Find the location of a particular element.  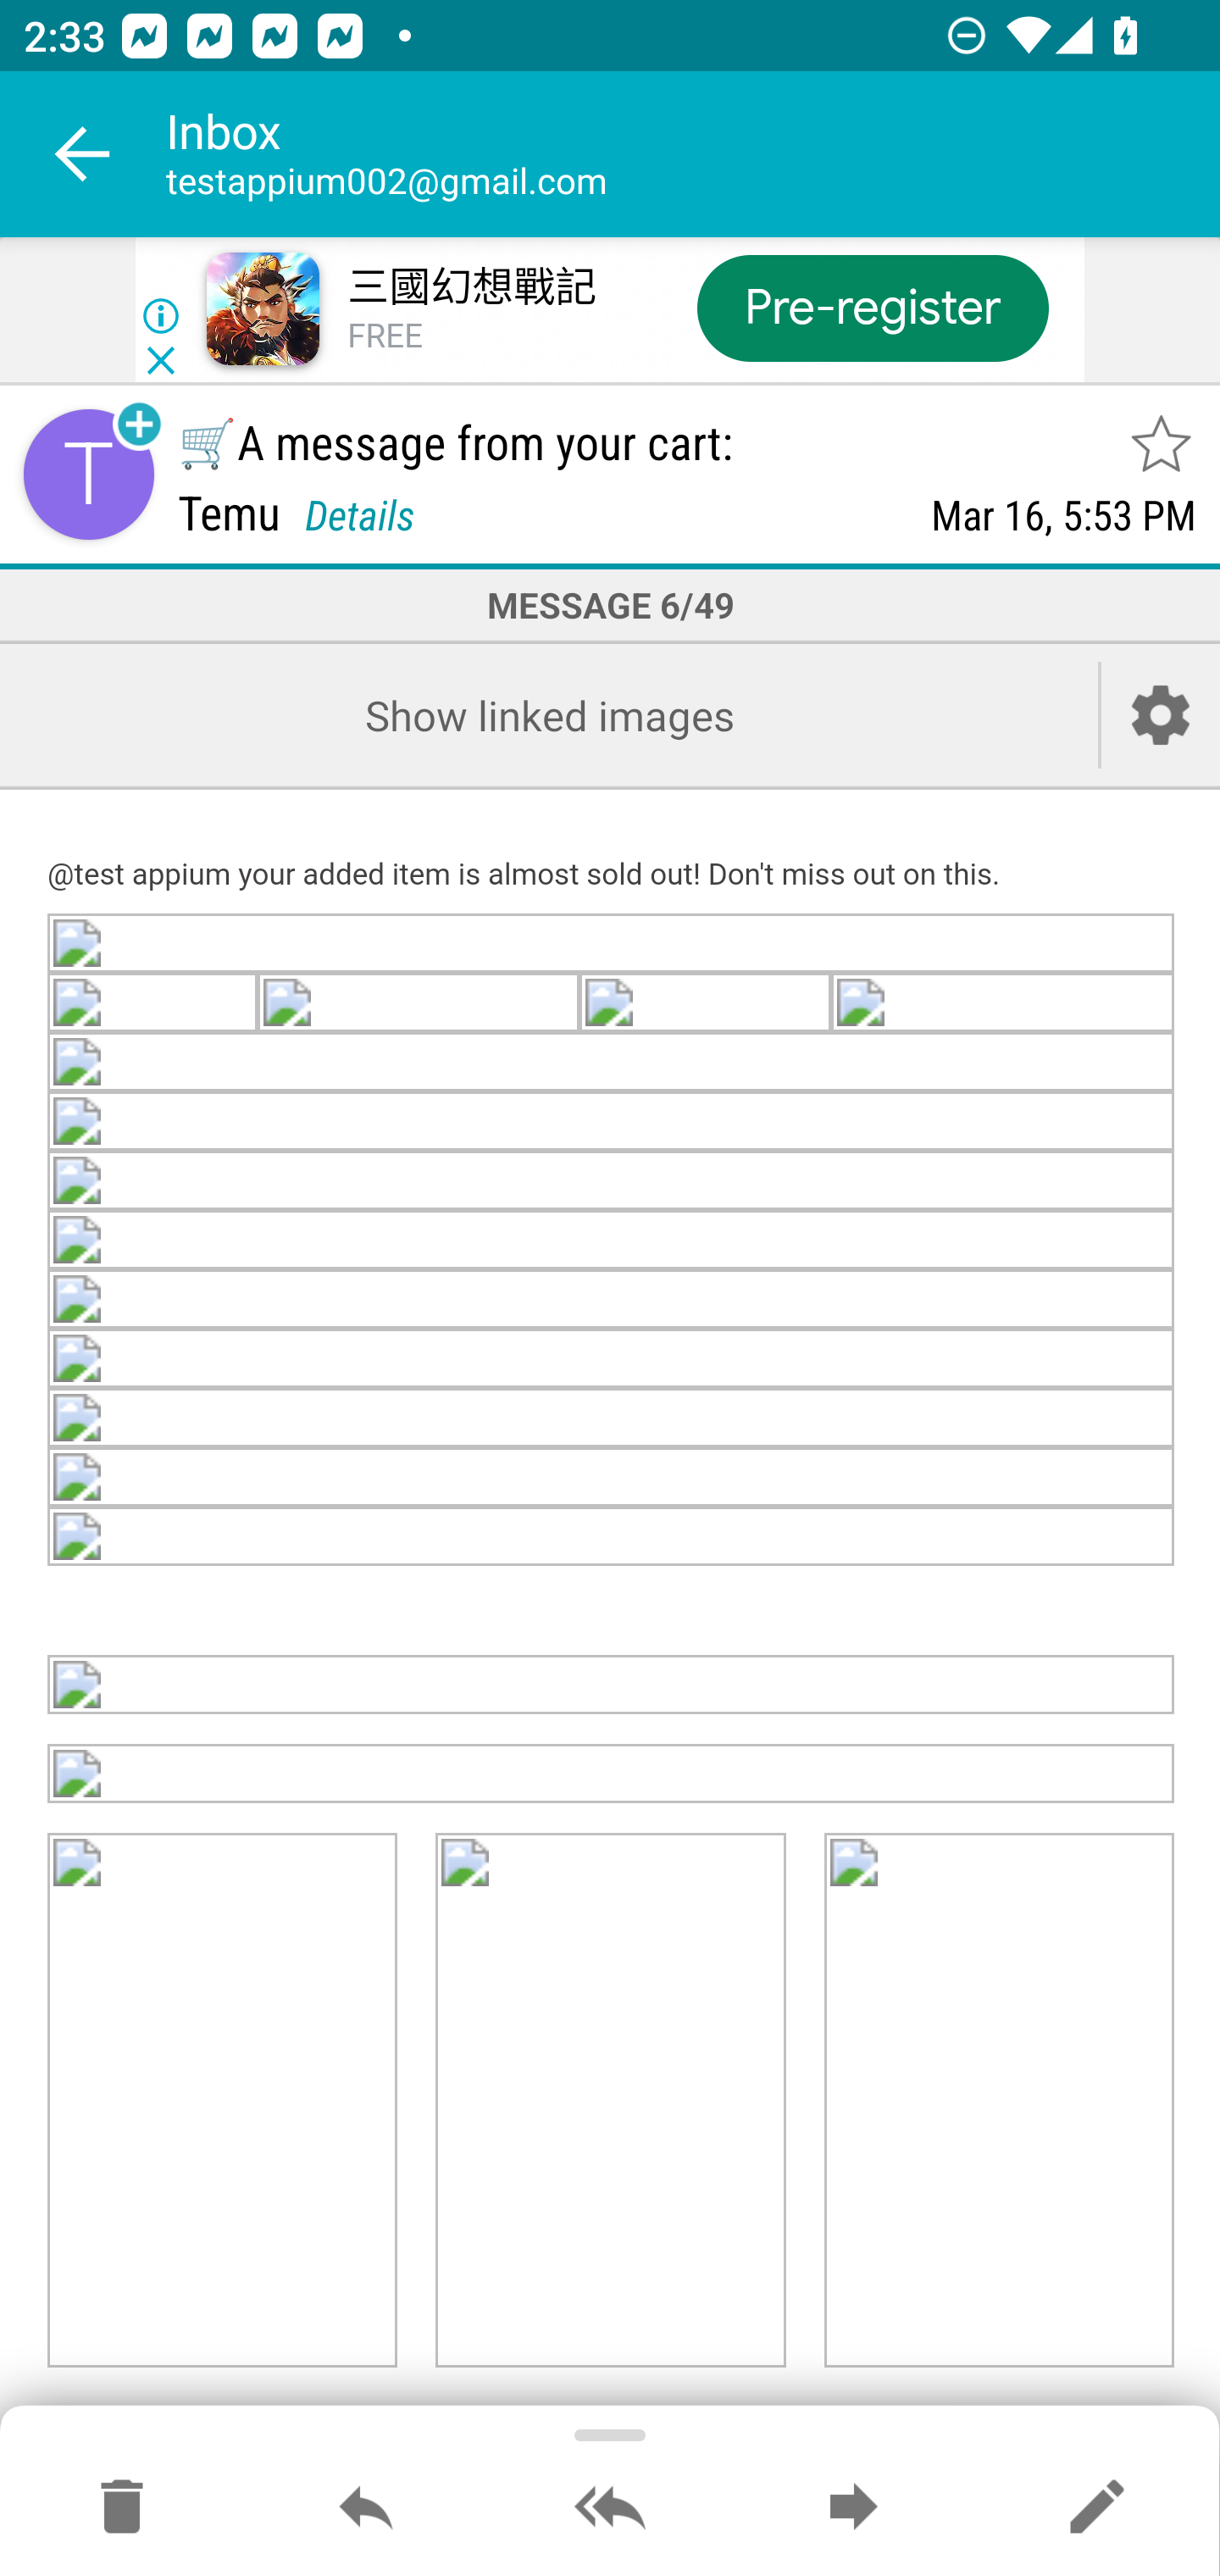

data: is located at coordinates (612, 1478).